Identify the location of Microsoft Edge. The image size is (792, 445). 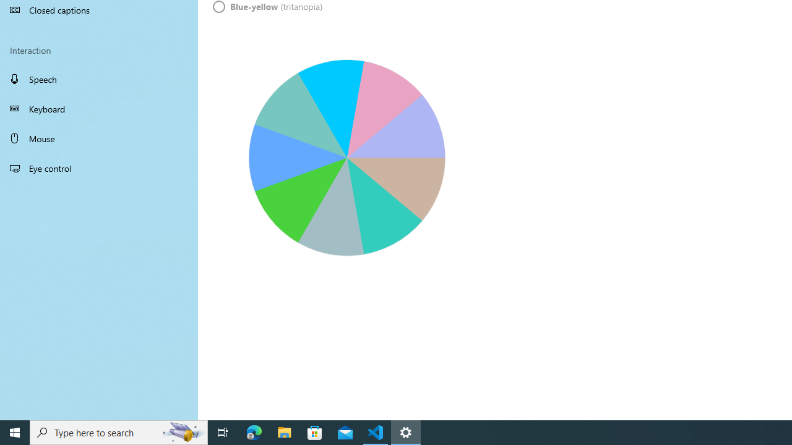
(254, 433).